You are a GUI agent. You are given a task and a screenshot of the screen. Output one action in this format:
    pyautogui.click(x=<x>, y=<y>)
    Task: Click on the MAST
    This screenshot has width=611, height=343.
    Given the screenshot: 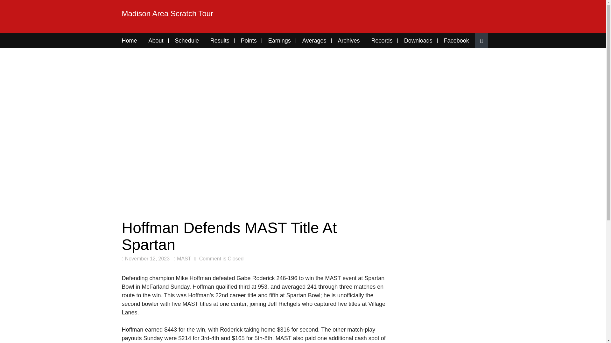 What is the action you would take?
    pyautogui.click(x=182, y=259)
    